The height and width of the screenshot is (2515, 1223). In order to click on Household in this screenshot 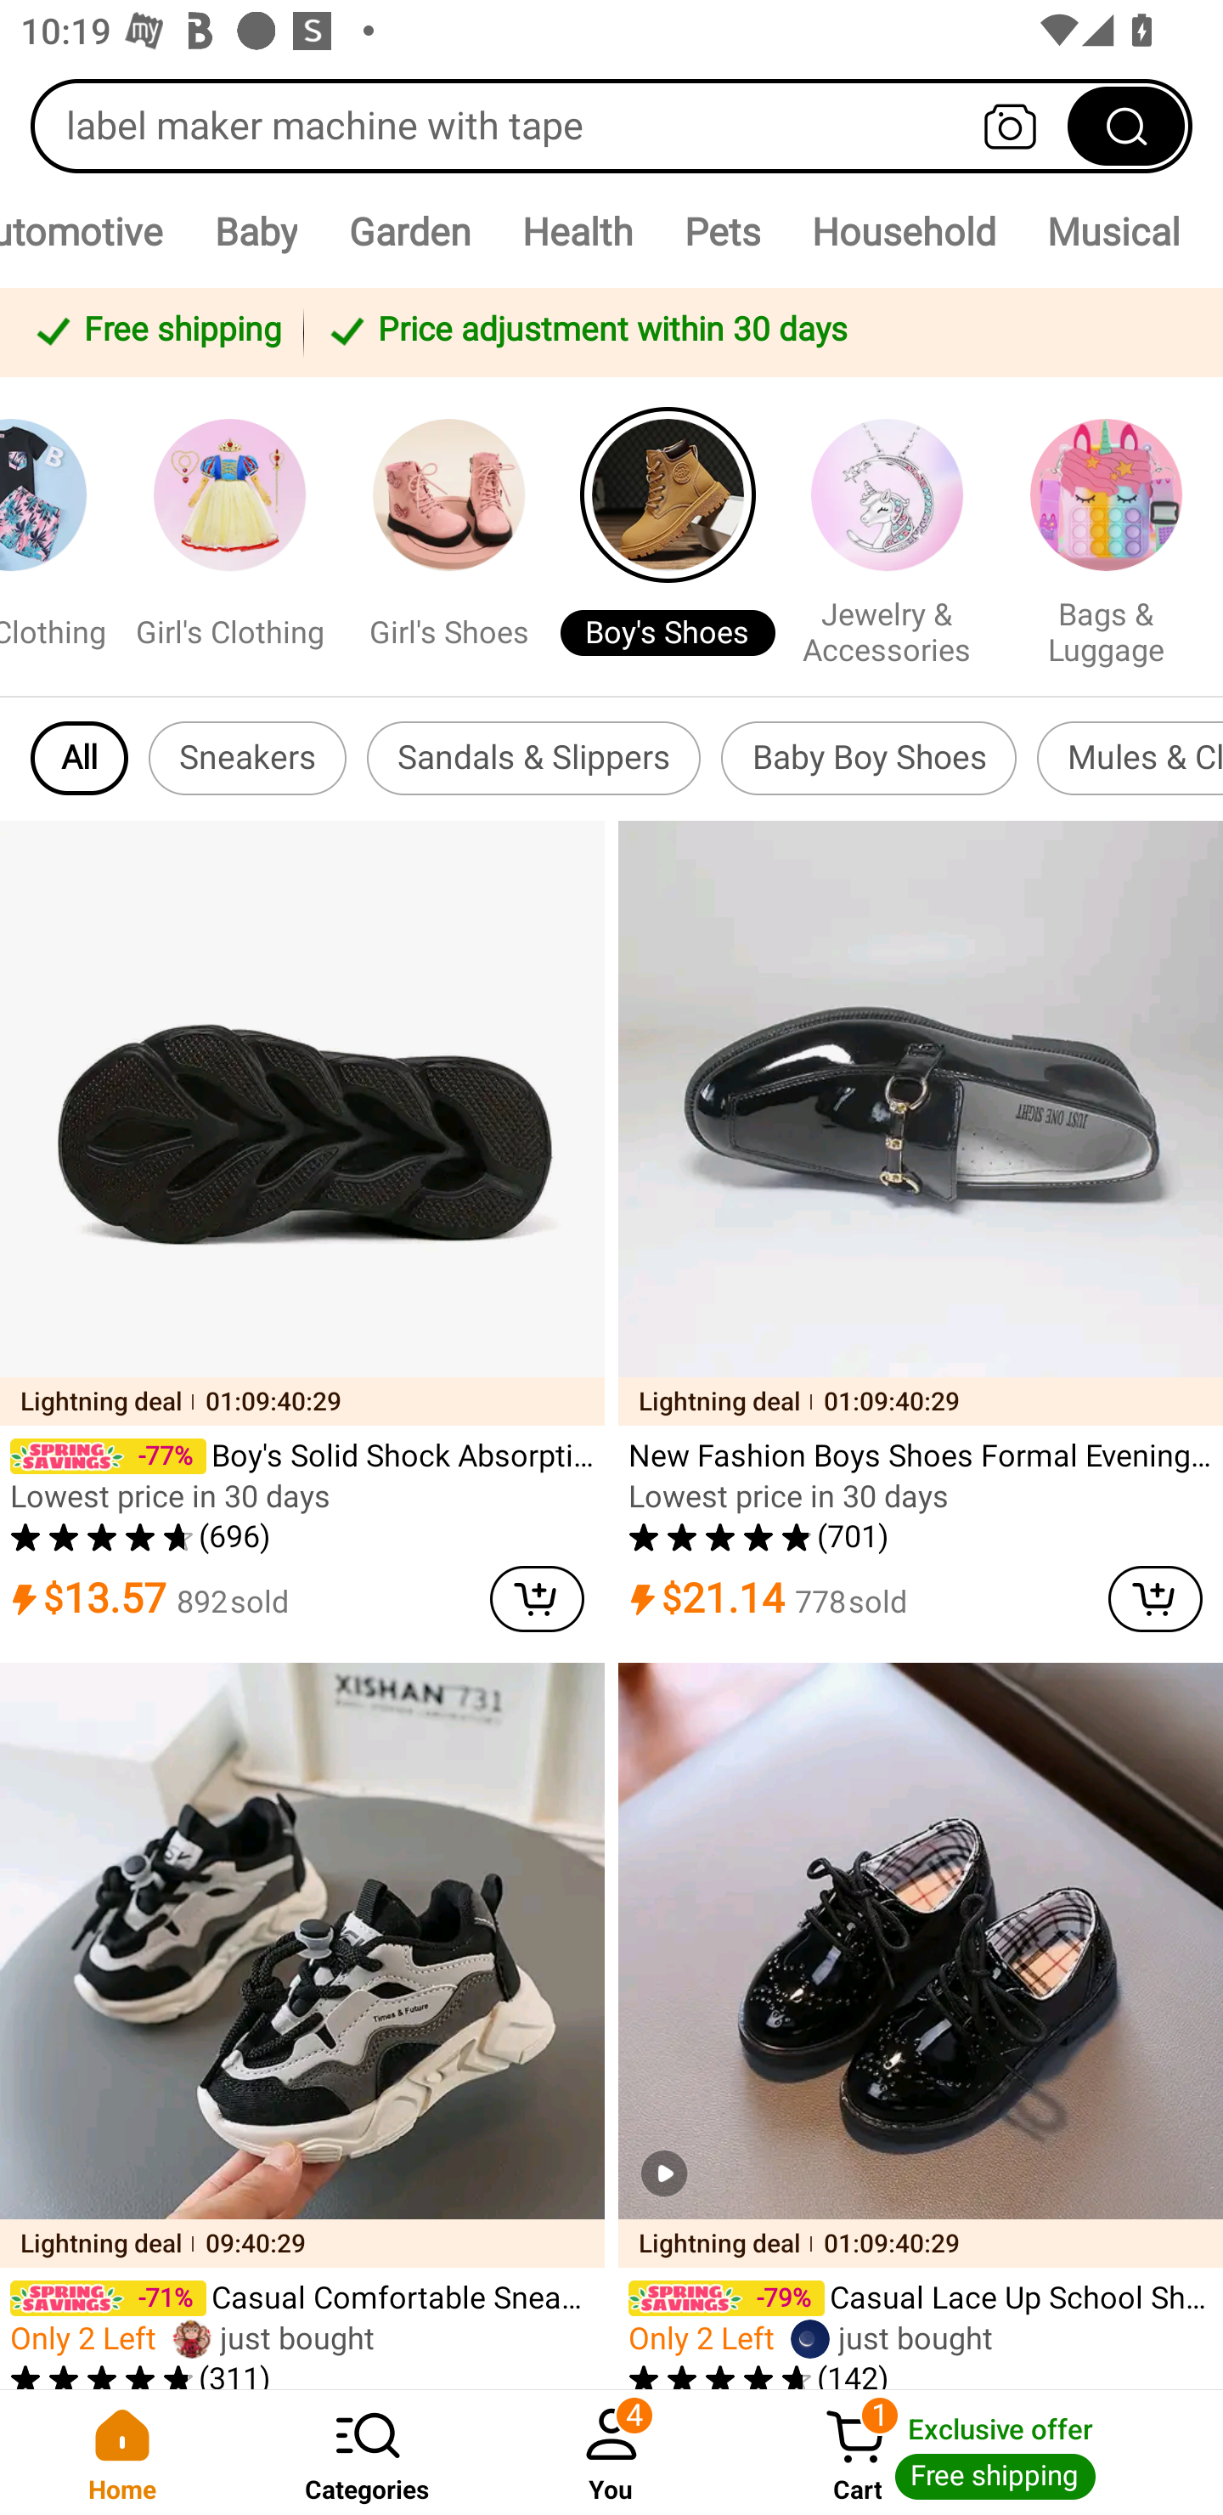, I will do `click(903, 231)`.